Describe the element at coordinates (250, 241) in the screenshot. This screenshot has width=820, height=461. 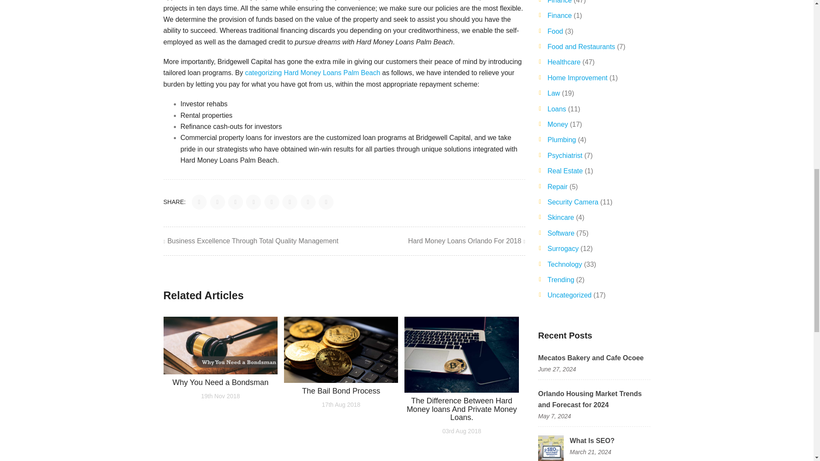
I see `Business Excellence Through Total Quality Management` at that location.